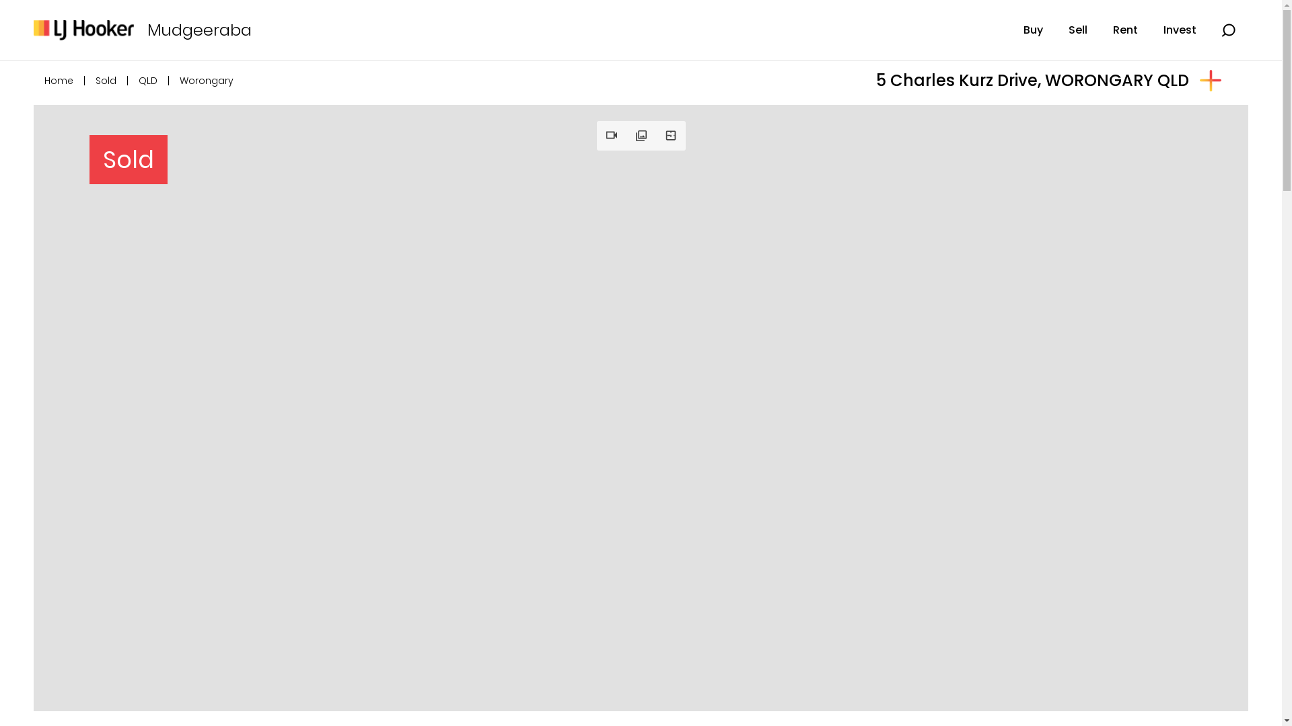 This screenshot has height=726, width=1292. What do you see at coordinates (192, 30) in the screenshot?
I see `Mudgeeraba` at bounding box center [192, 30].